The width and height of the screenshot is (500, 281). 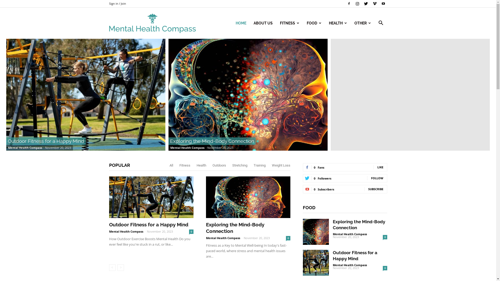 What do you see at coordinates (358, 4) in the screenshot?
I see `Instagram` at bounding box center [358, 4].